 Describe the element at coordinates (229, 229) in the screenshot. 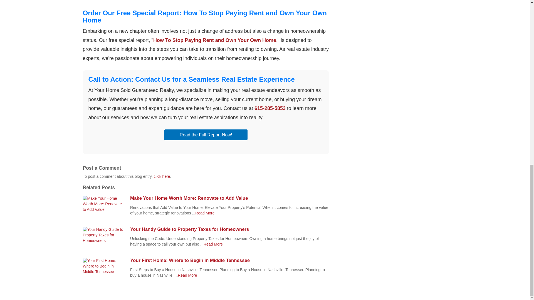

I see `Your Handy Guide to Property Taxes for Homeowners` at that location.